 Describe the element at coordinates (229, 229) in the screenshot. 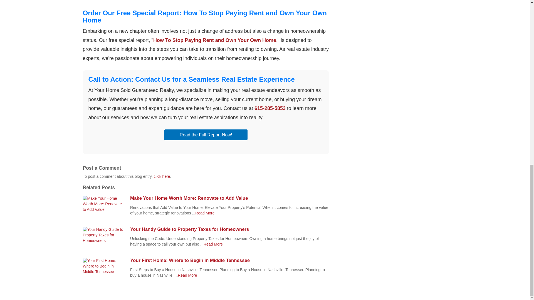

I see `Your Handy Guide to Property Taxes for Homeowners` at that location.